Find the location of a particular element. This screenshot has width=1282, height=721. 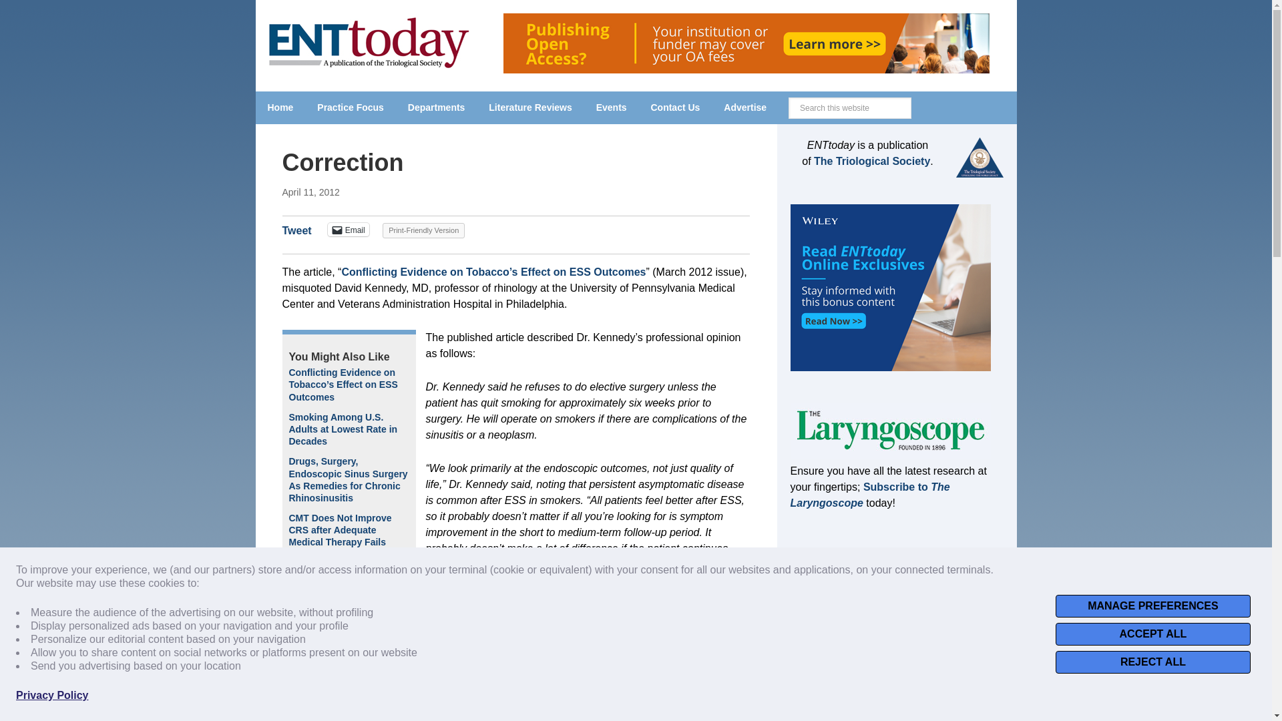

ACCEPT ALL is located at coordinates (1152, 634).